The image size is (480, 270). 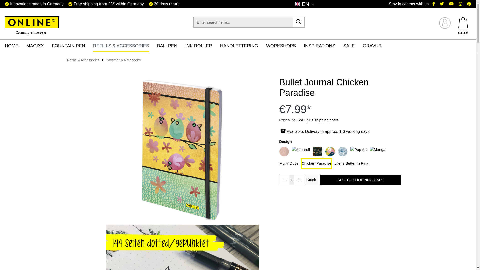 I want to click on Go to homepage, so click(x=32, y=25).